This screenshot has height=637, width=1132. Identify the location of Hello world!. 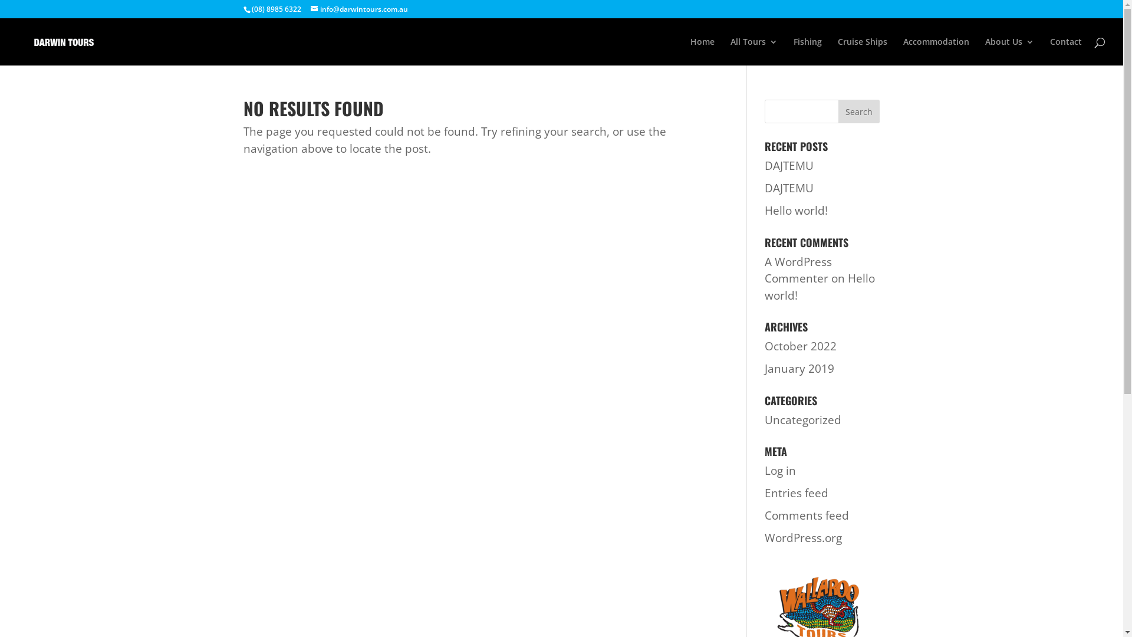
(796, 211).